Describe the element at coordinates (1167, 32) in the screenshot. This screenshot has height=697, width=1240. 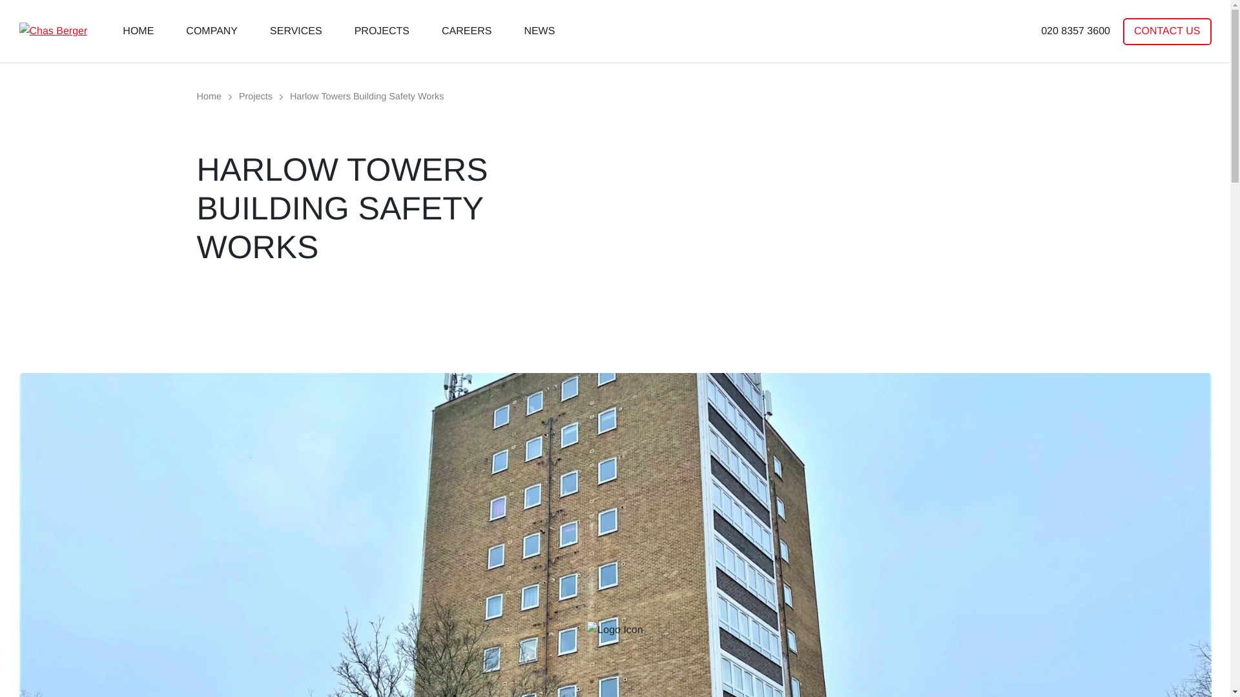
I see `CONTACT US` at that location.